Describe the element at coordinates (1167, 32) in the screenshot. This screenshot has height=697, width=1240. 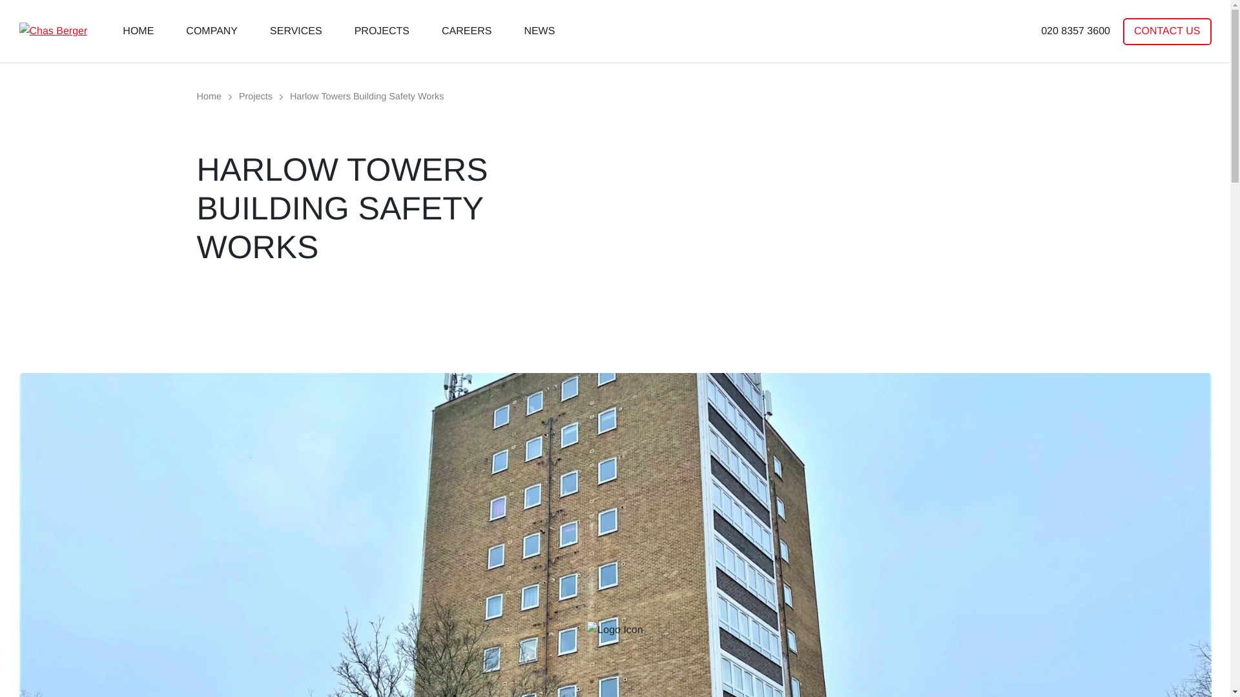
I see `CONTACT US` at that location.